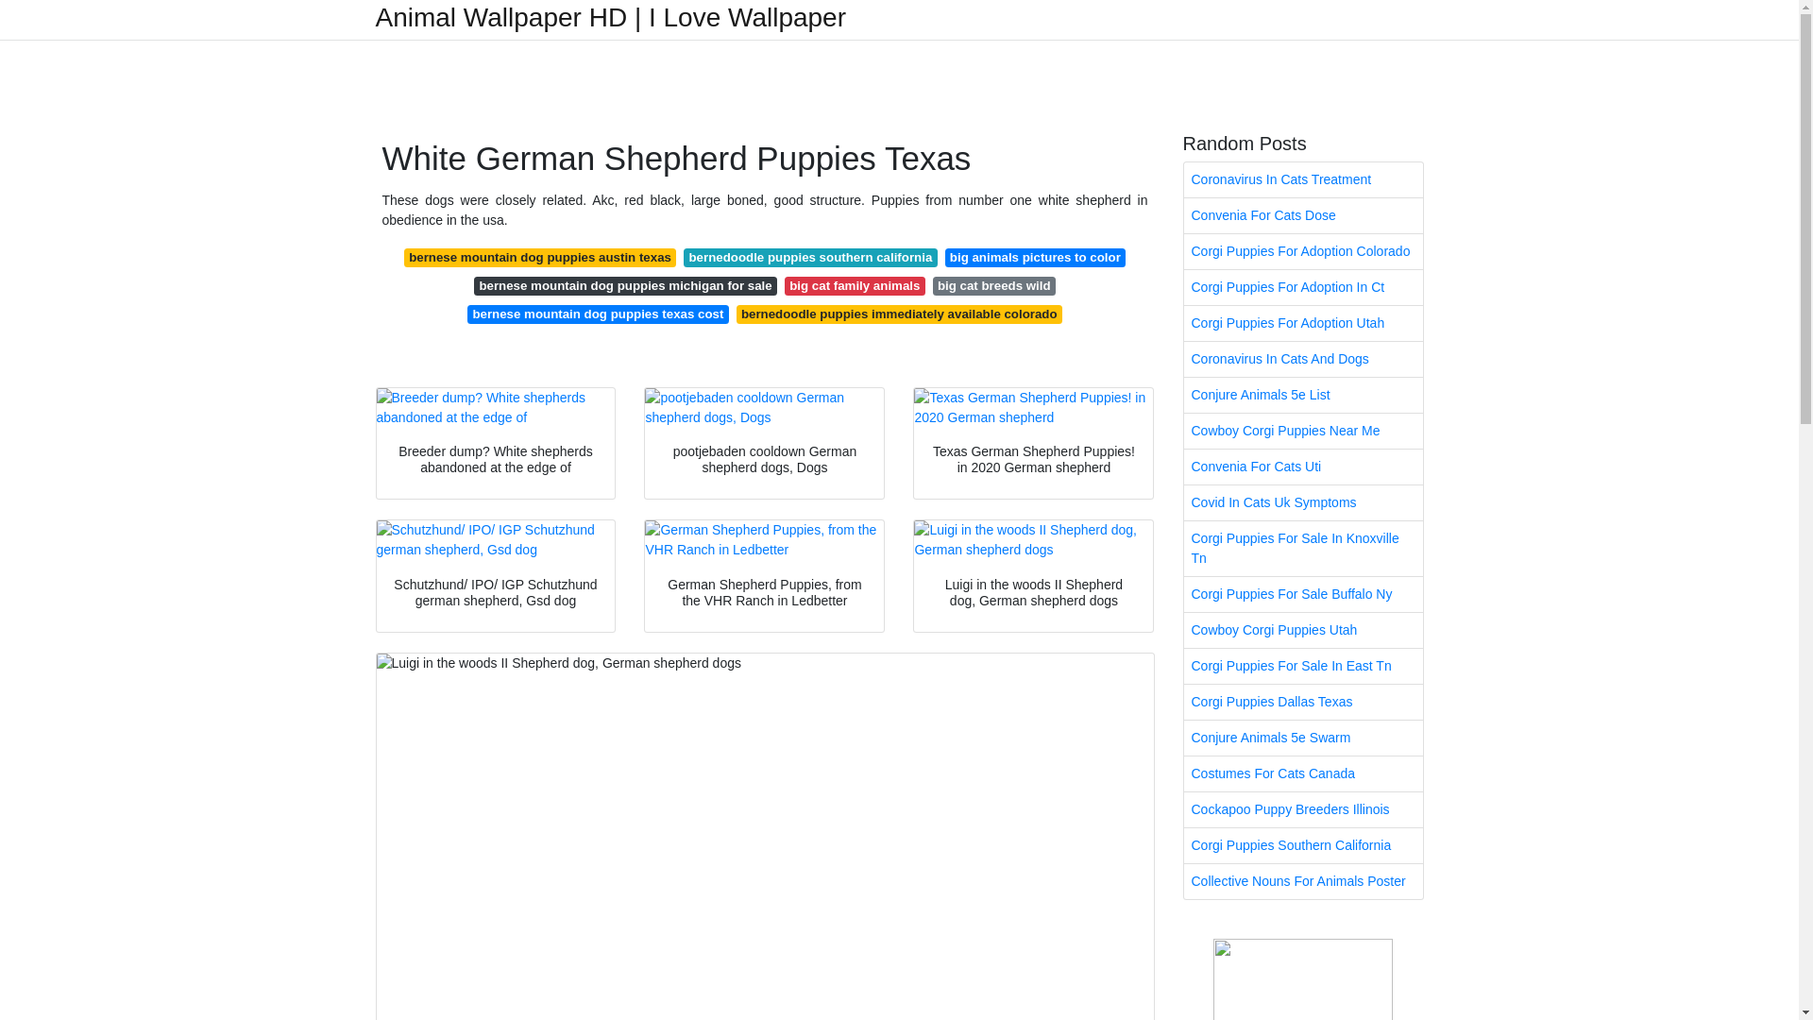 The image size is (1813, 1020). Describe the element at coordinates (625, 285) in the screenshot. I see `bernese mountain dog puppies michigan for sale` at that location.